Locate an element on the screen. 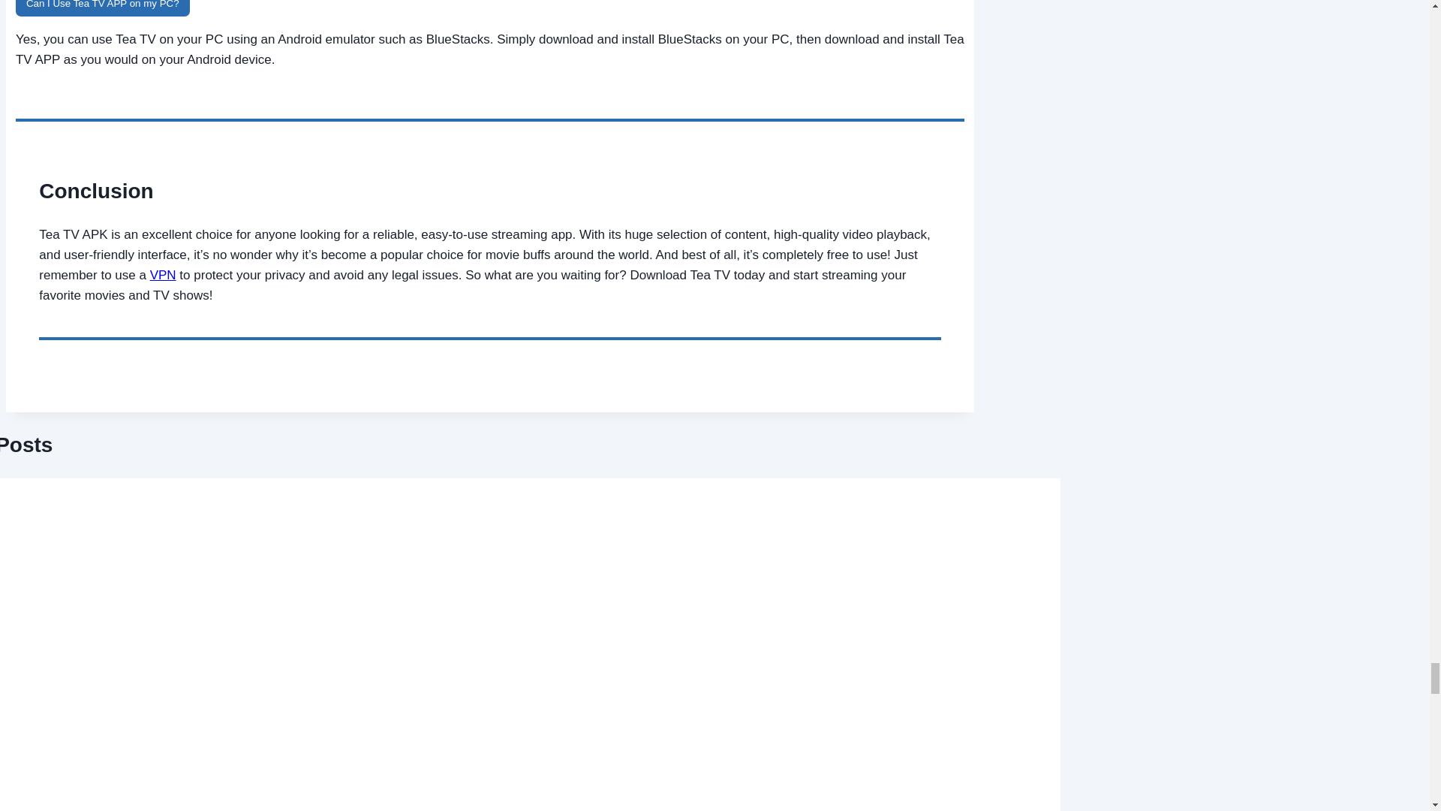 The image size is (1441, 811). VPN is located at coordinates (162, 275).